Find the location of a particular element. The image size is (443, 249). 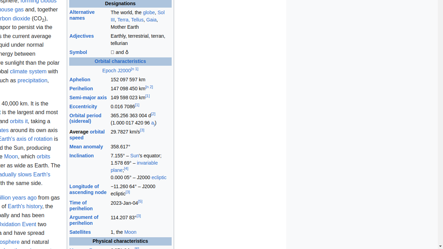

[3] is located at coordinates (142, 130).